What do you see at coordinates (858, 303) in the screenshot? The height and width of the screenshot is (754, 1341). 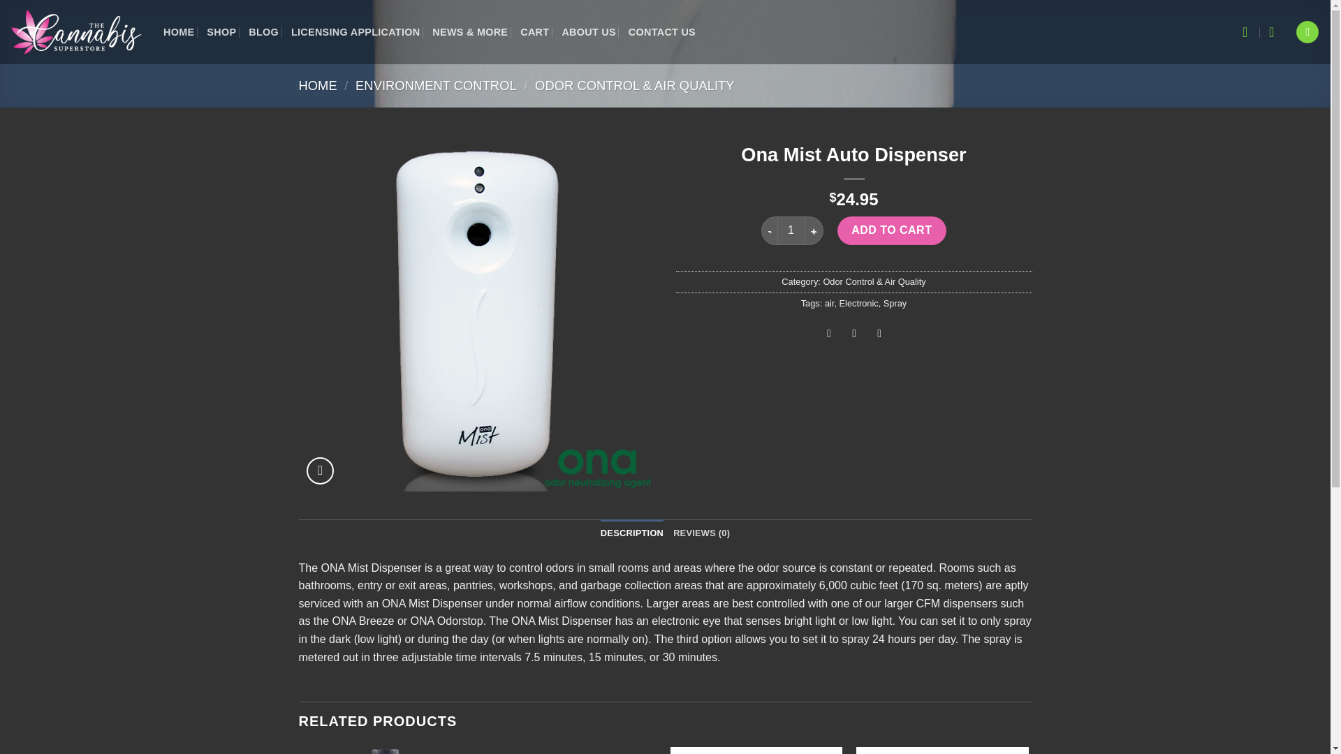 I see `Electronic` at bounding box center [858, 303].